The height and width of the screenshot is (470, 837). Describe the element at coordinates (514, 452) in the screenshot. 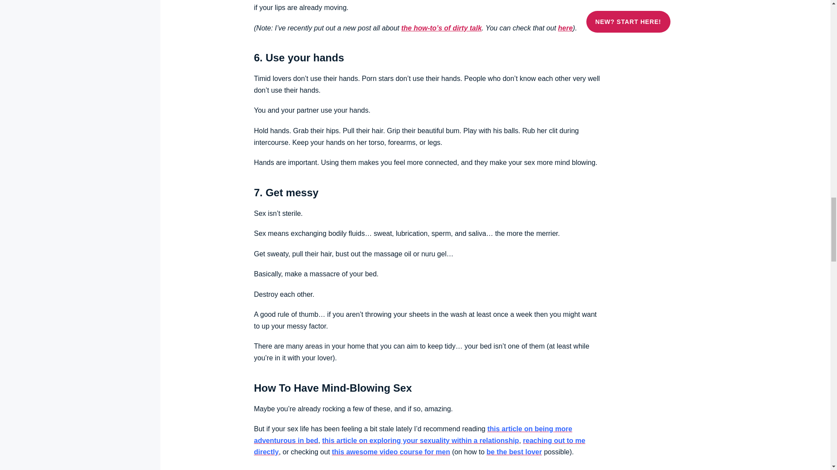

I see `be the best lover` at that location.